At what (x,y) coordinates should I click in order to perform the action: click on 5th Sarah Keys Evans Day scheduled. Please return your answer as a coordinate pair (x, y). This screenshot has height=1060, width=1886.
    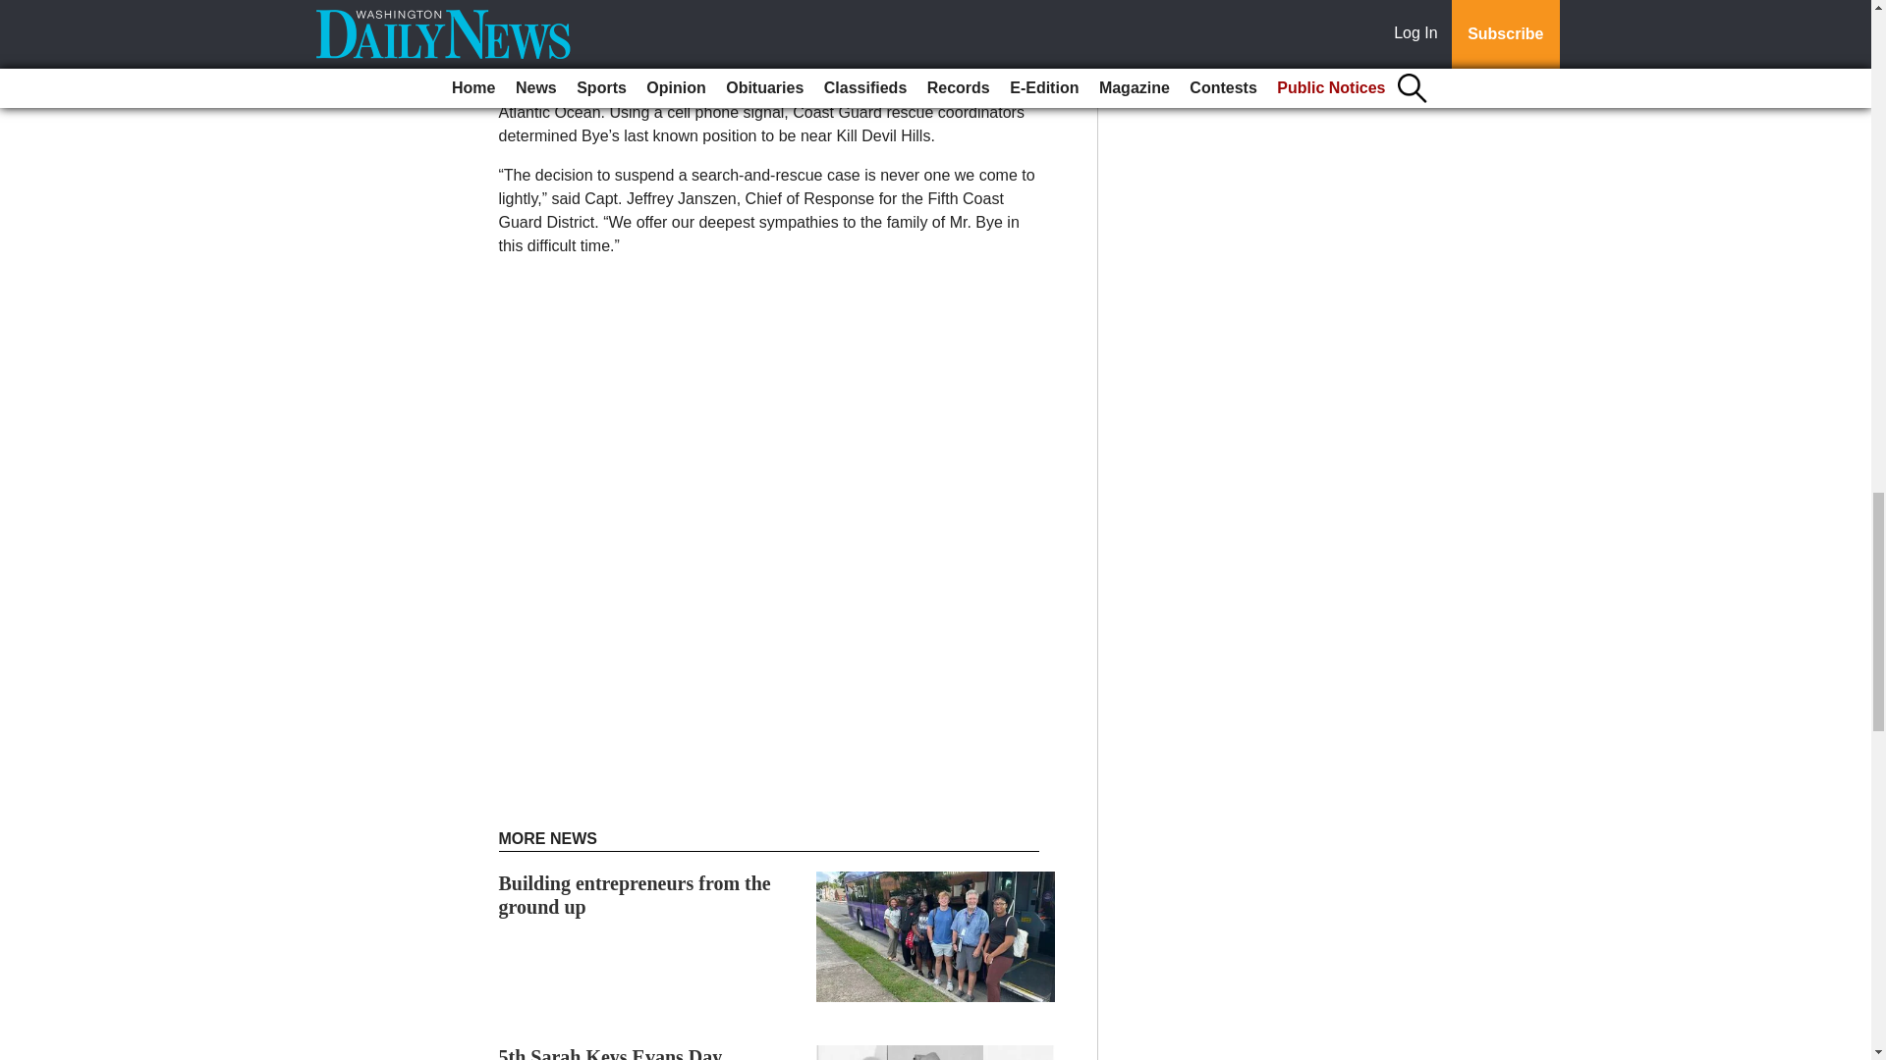
    Looking at the image, I should click on (611, 1052).